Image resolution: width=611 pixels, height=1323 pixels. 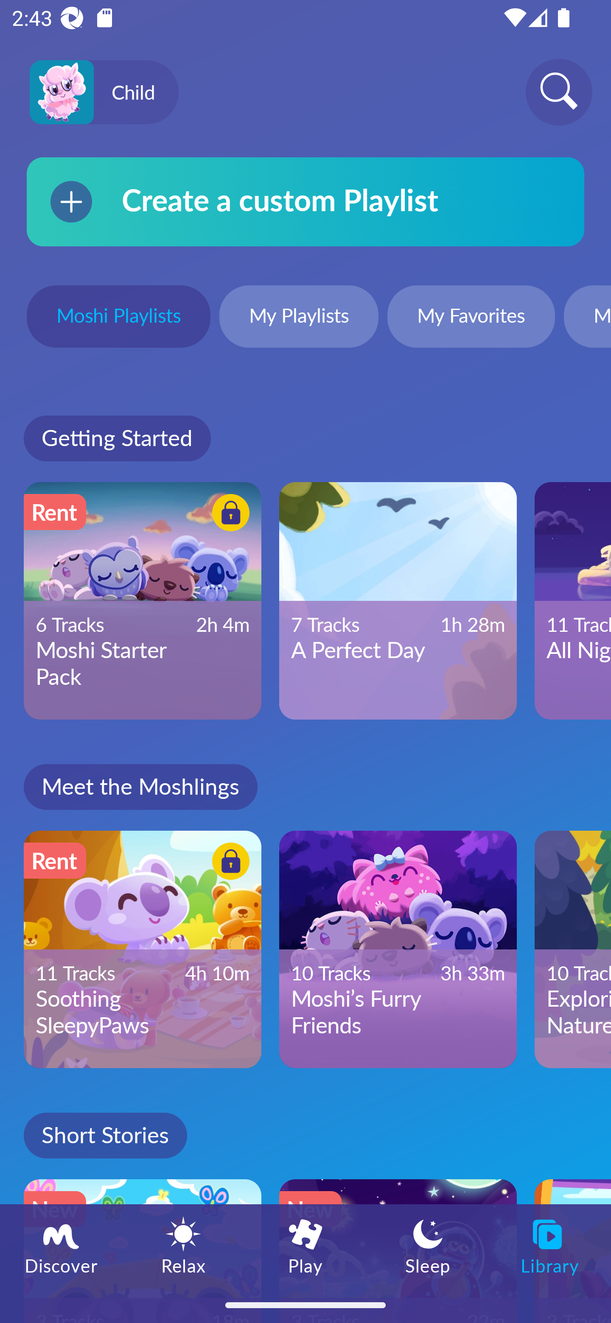 What do you see at coordinates (118, 318) in the screenshot?
I see `Moshi Playlists` at bounding box center [118, 318].